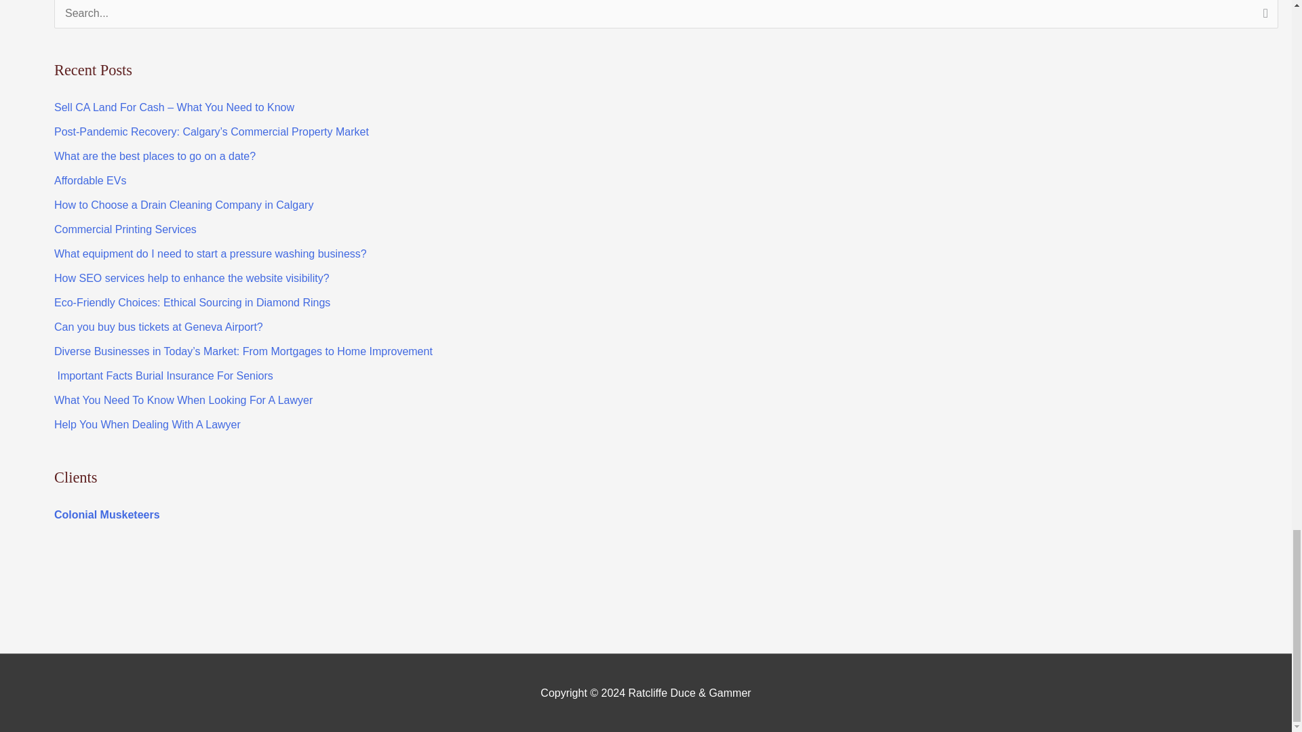  Describe the element at coordinates (1263, 18) in the screenshot. I see `Search` at that location.